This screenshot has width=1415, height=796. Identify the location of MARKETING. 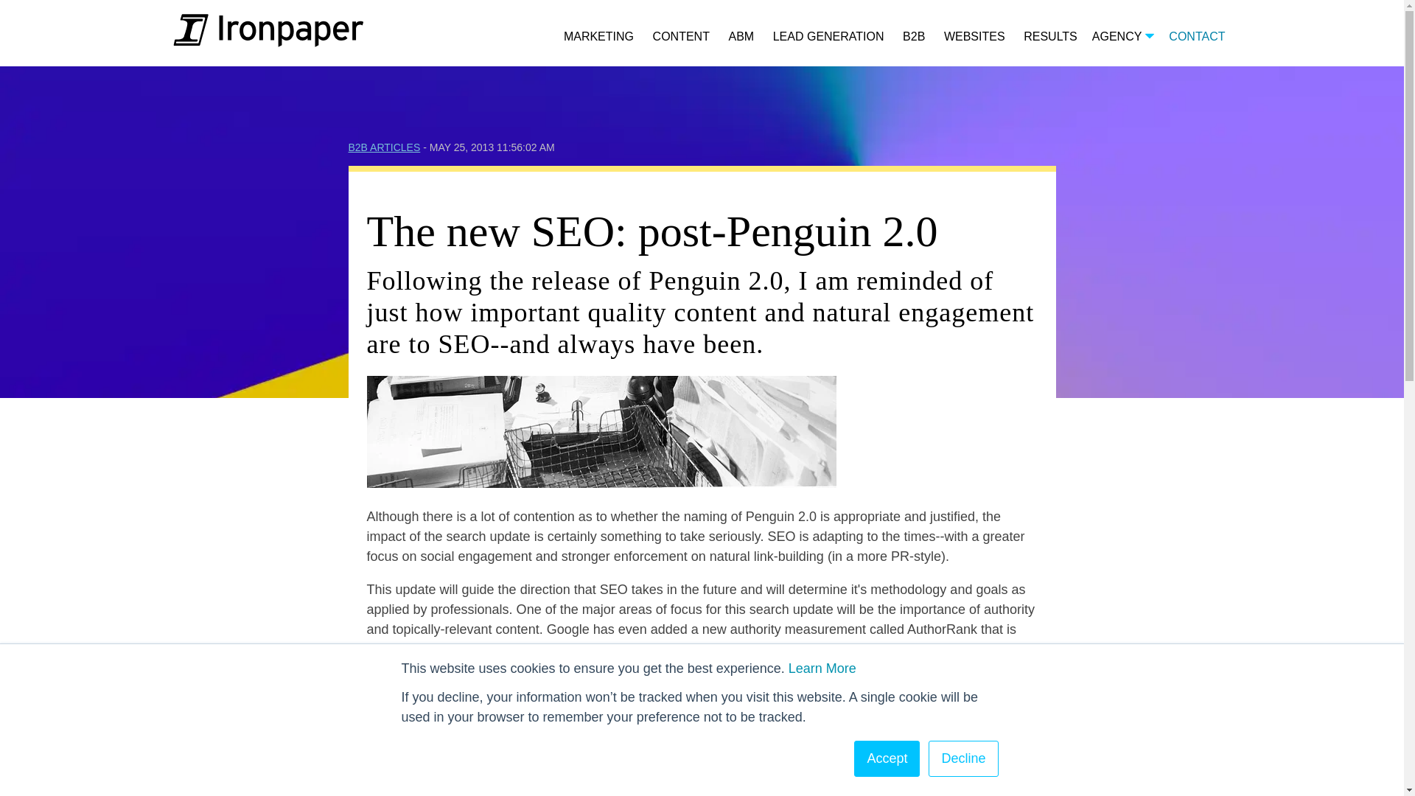
(598, 37).